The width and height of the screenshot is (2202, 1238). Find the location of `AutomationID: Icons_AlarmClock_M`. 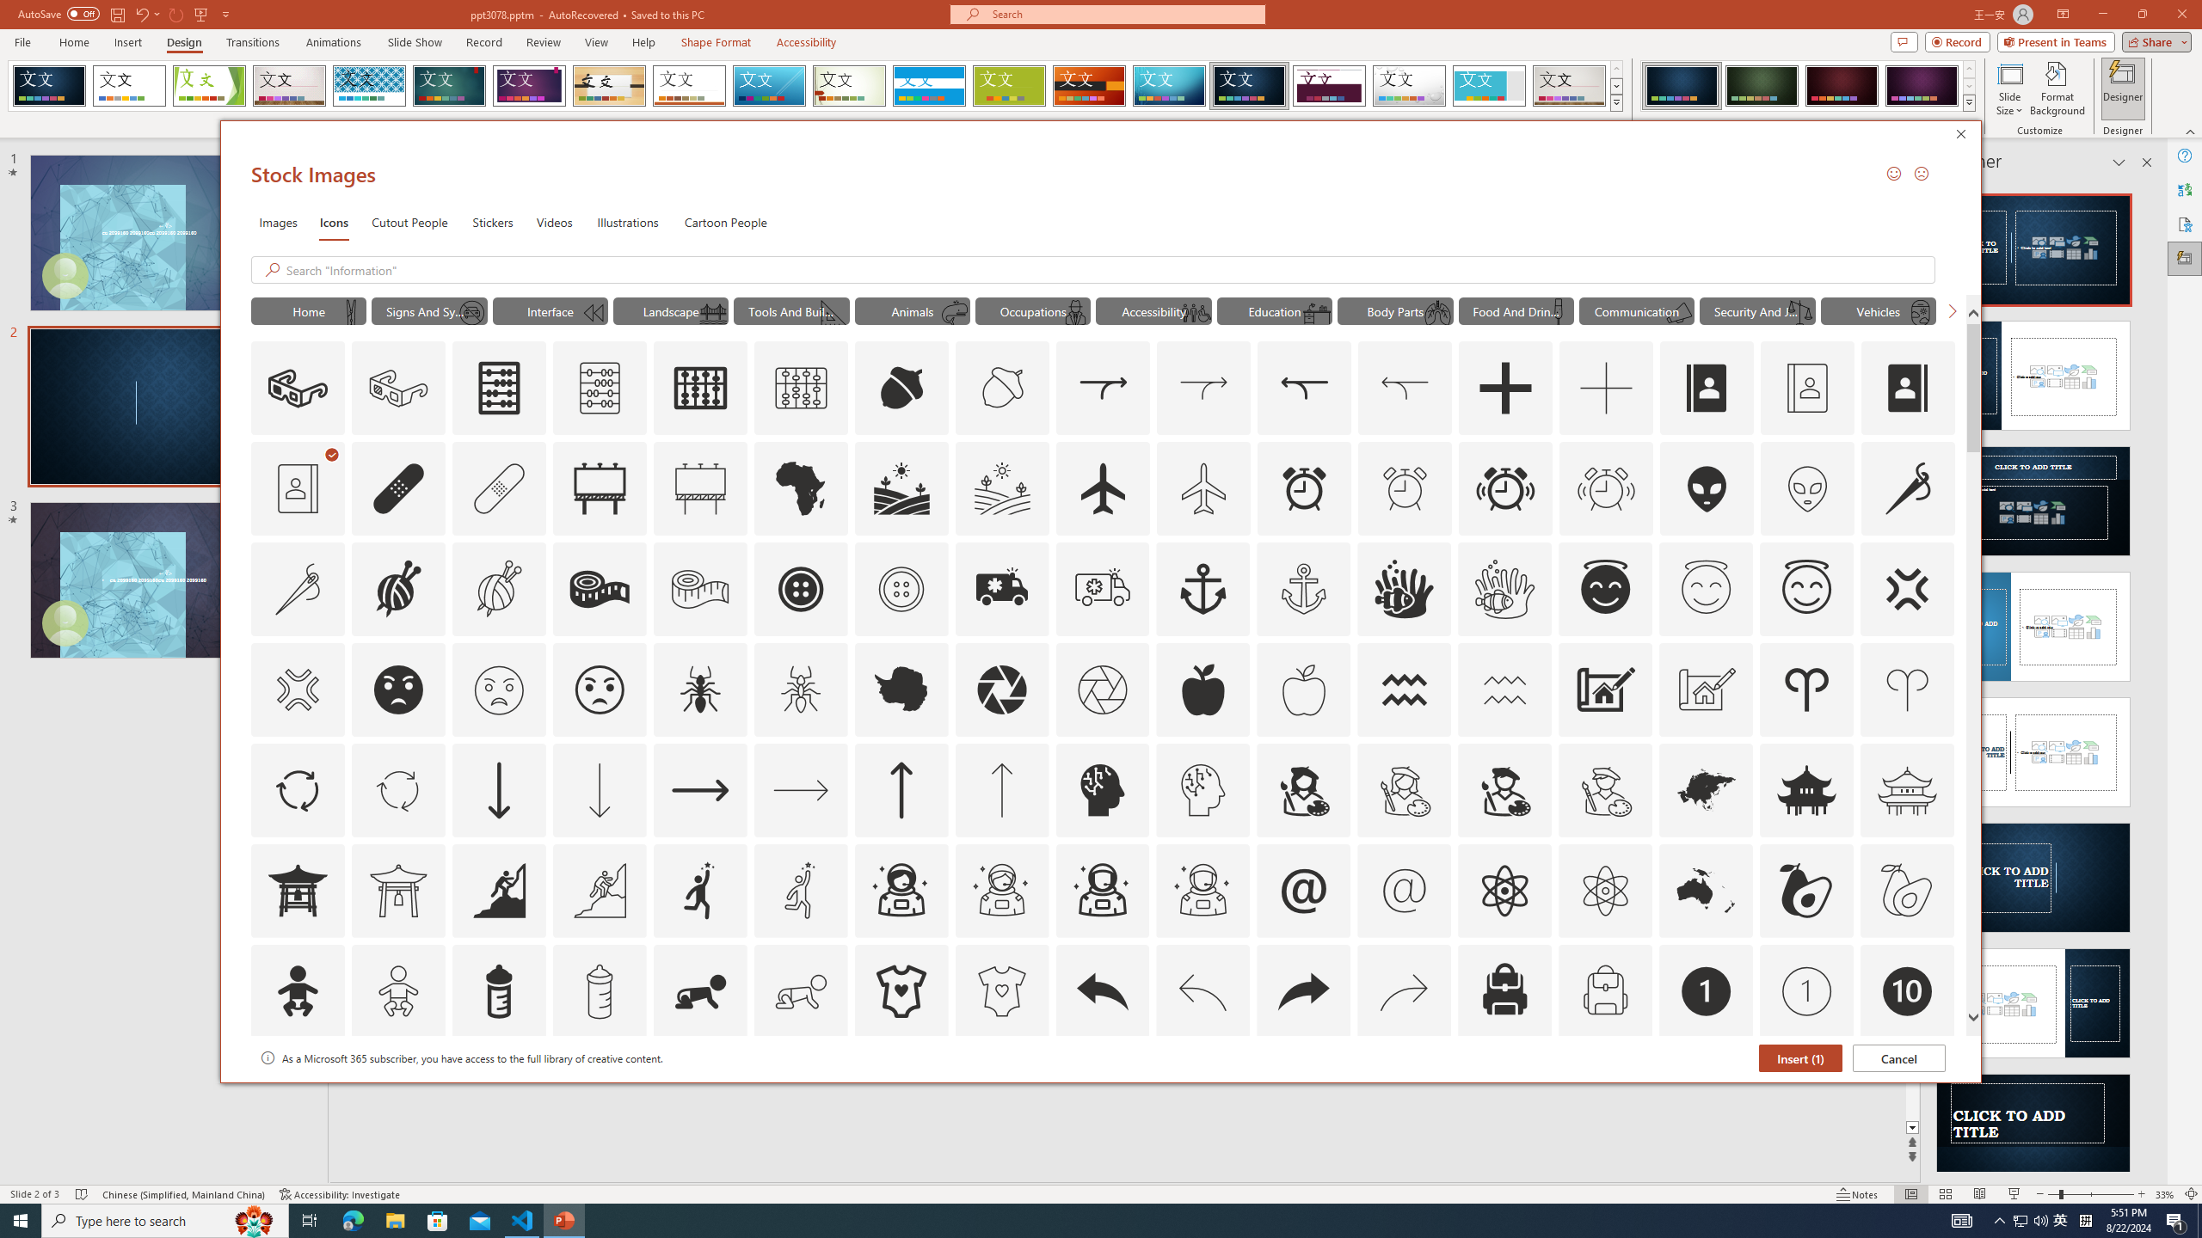

AutomationID: Icons_AlarmClock_M is located at coordinates (1405, 488).